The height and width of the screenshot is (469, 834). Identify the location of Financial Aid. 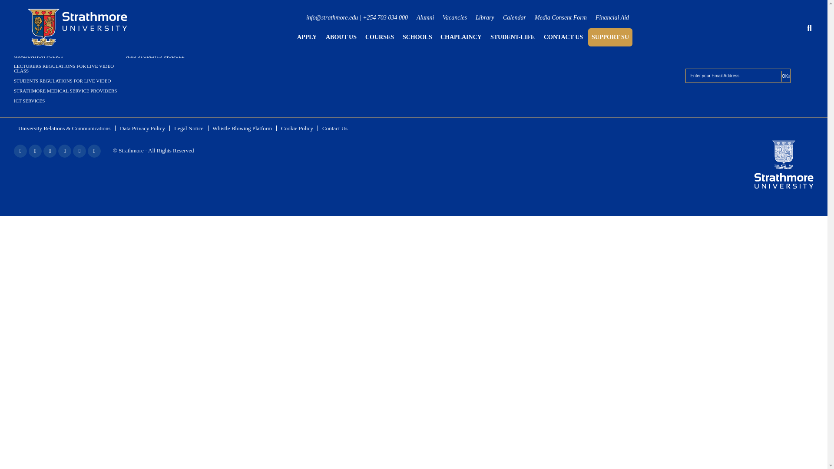
(612, 17).